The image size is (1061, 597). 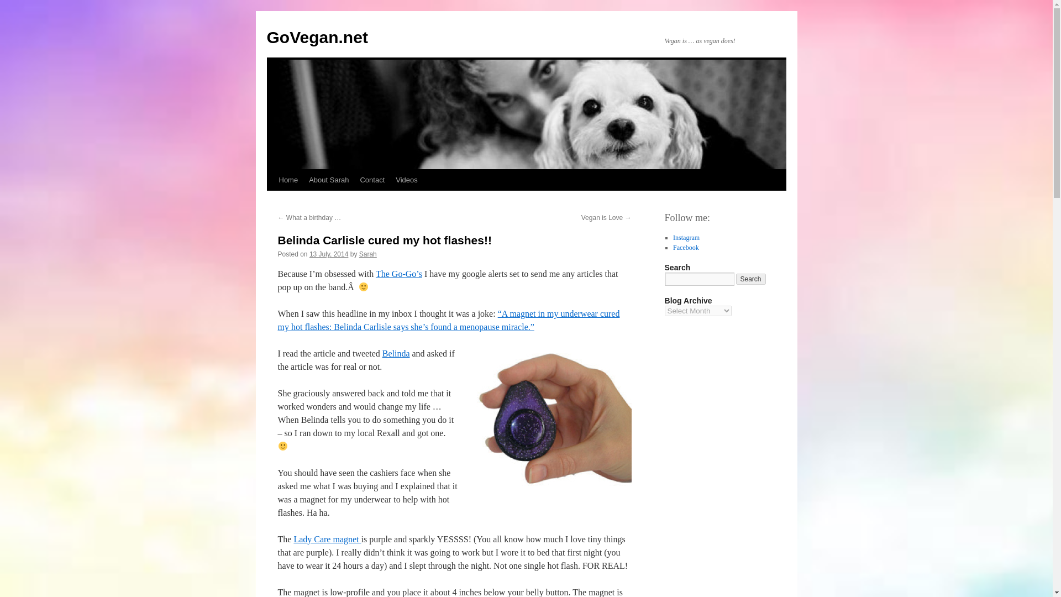 I want to click on Search, so click(x=751, y=279).